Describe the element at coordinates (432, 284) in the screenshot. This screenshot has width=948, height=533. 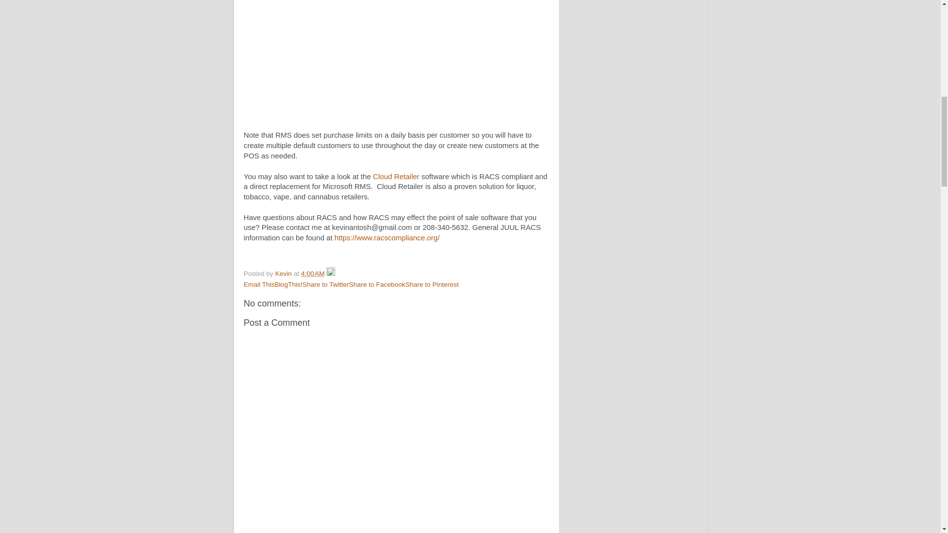
I see `Share to Pinterest` at that location.